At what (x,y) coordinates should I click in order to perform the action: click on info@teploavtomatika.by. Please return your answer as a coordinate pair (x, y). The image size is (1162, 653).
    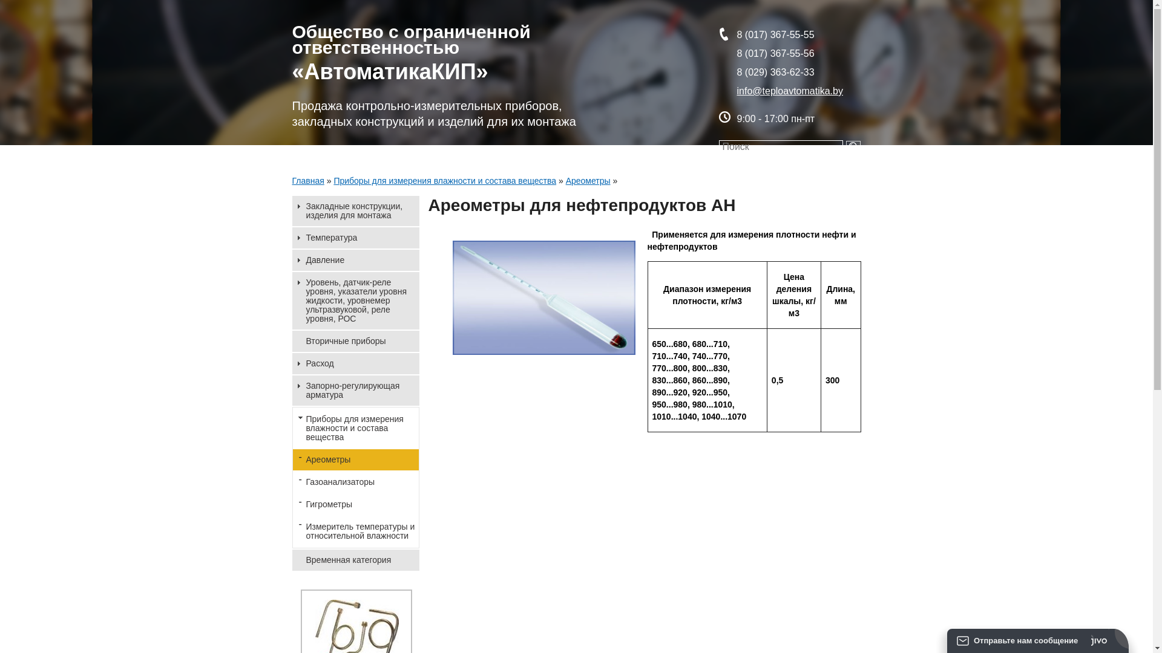
    Looking at the image, I should click on (790, 91).